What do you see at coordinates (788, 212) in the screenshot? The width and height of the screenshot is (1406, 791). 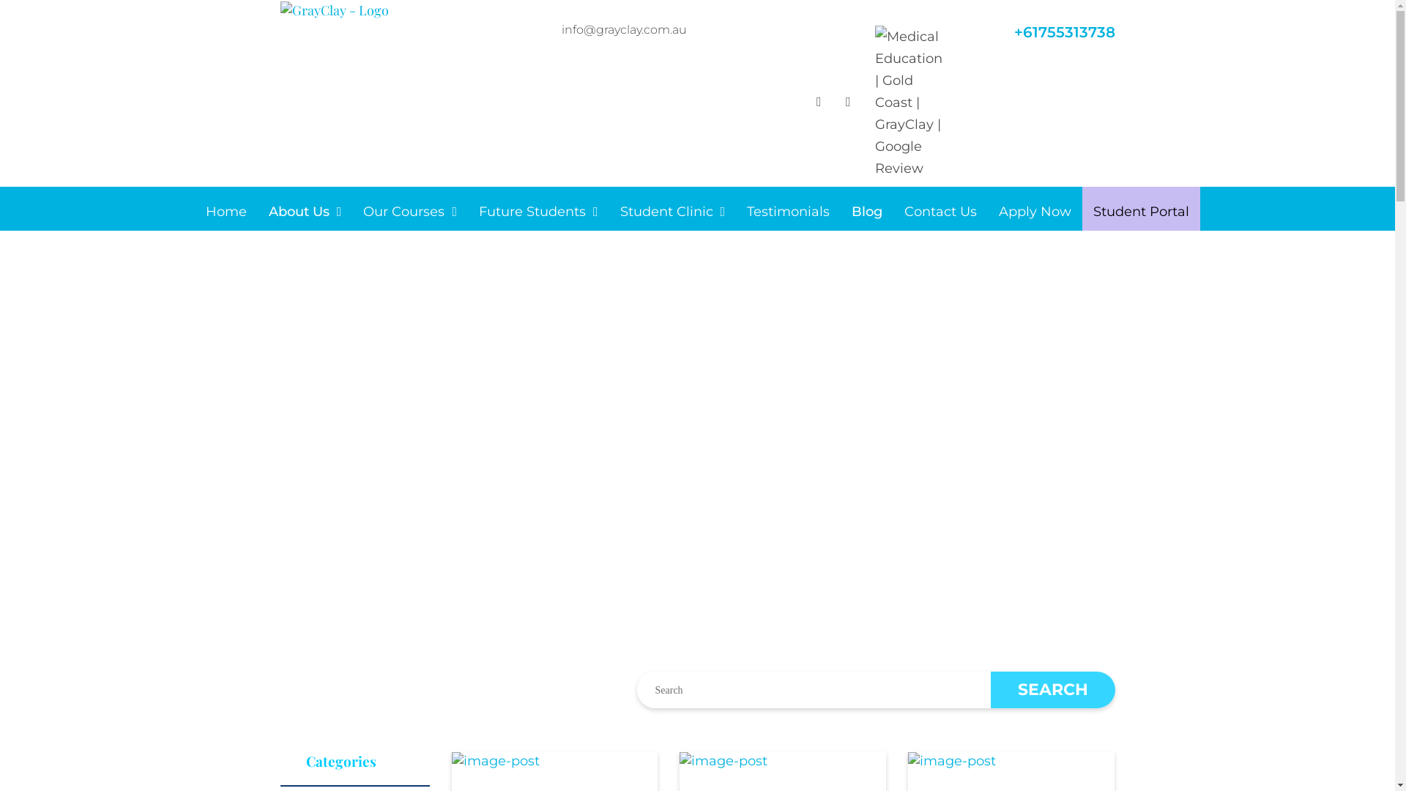 I see `Testimonials` at bounding box center [788, 212].